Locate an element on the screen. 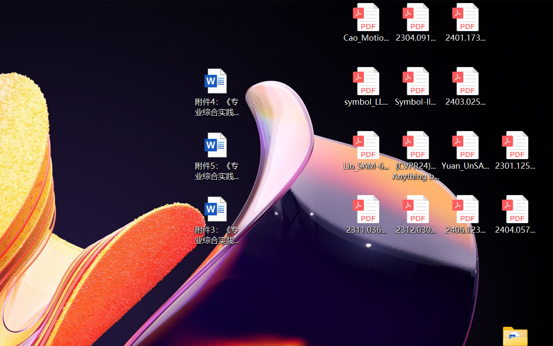  2311.03658v2.pdf is located at coordinates (365, 215).